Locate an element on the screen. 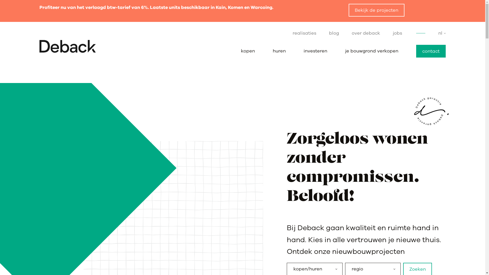 This screenshot has height=275, width=489. contact is located at coordinates (275, 210).